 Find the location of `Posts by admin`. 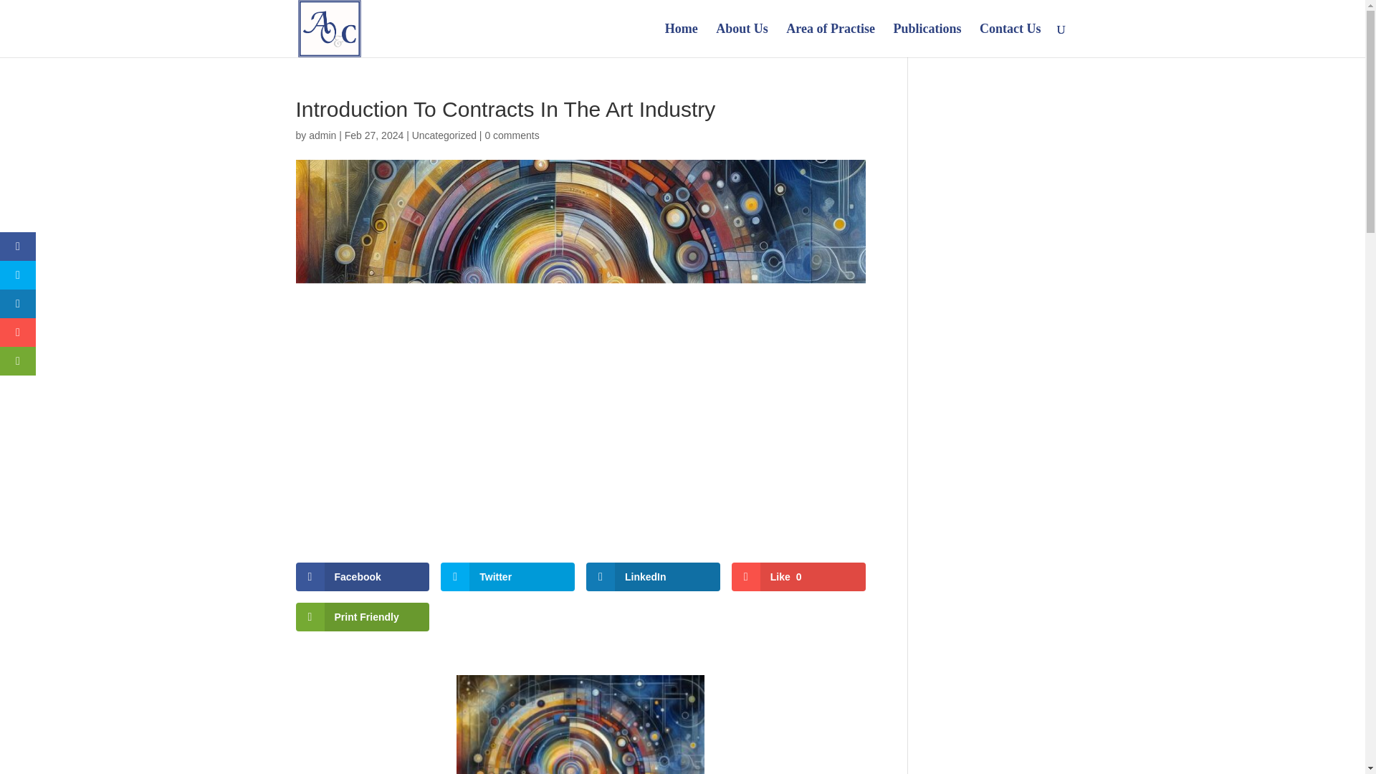

Posts by admin is located at coordinates (322, 135).